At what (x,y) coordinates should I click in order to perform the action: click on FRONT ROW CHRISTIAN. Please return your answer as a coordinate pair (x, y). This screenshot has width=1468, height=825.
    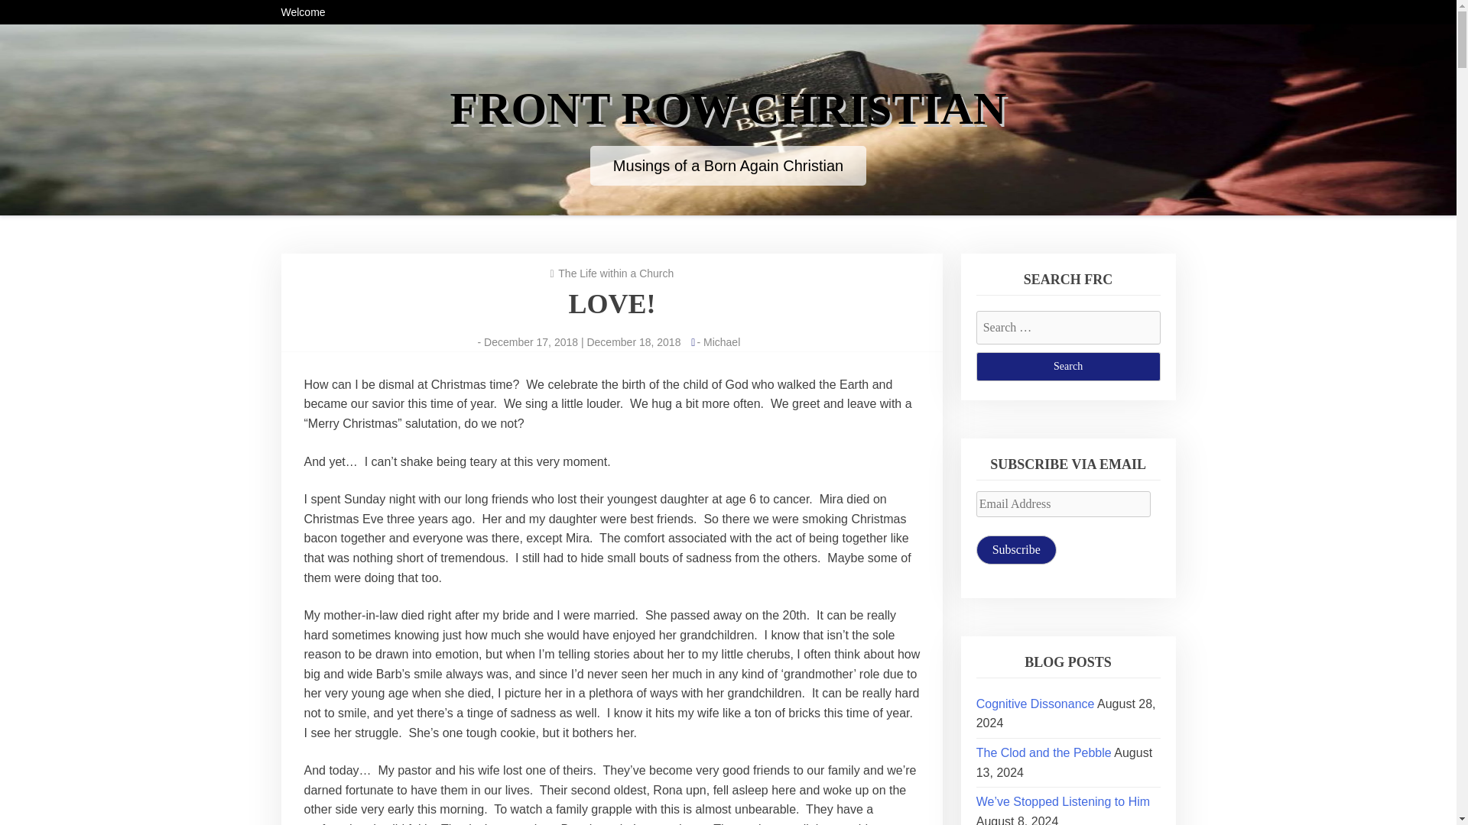
    Looking at the image, I should click on (729, 108).